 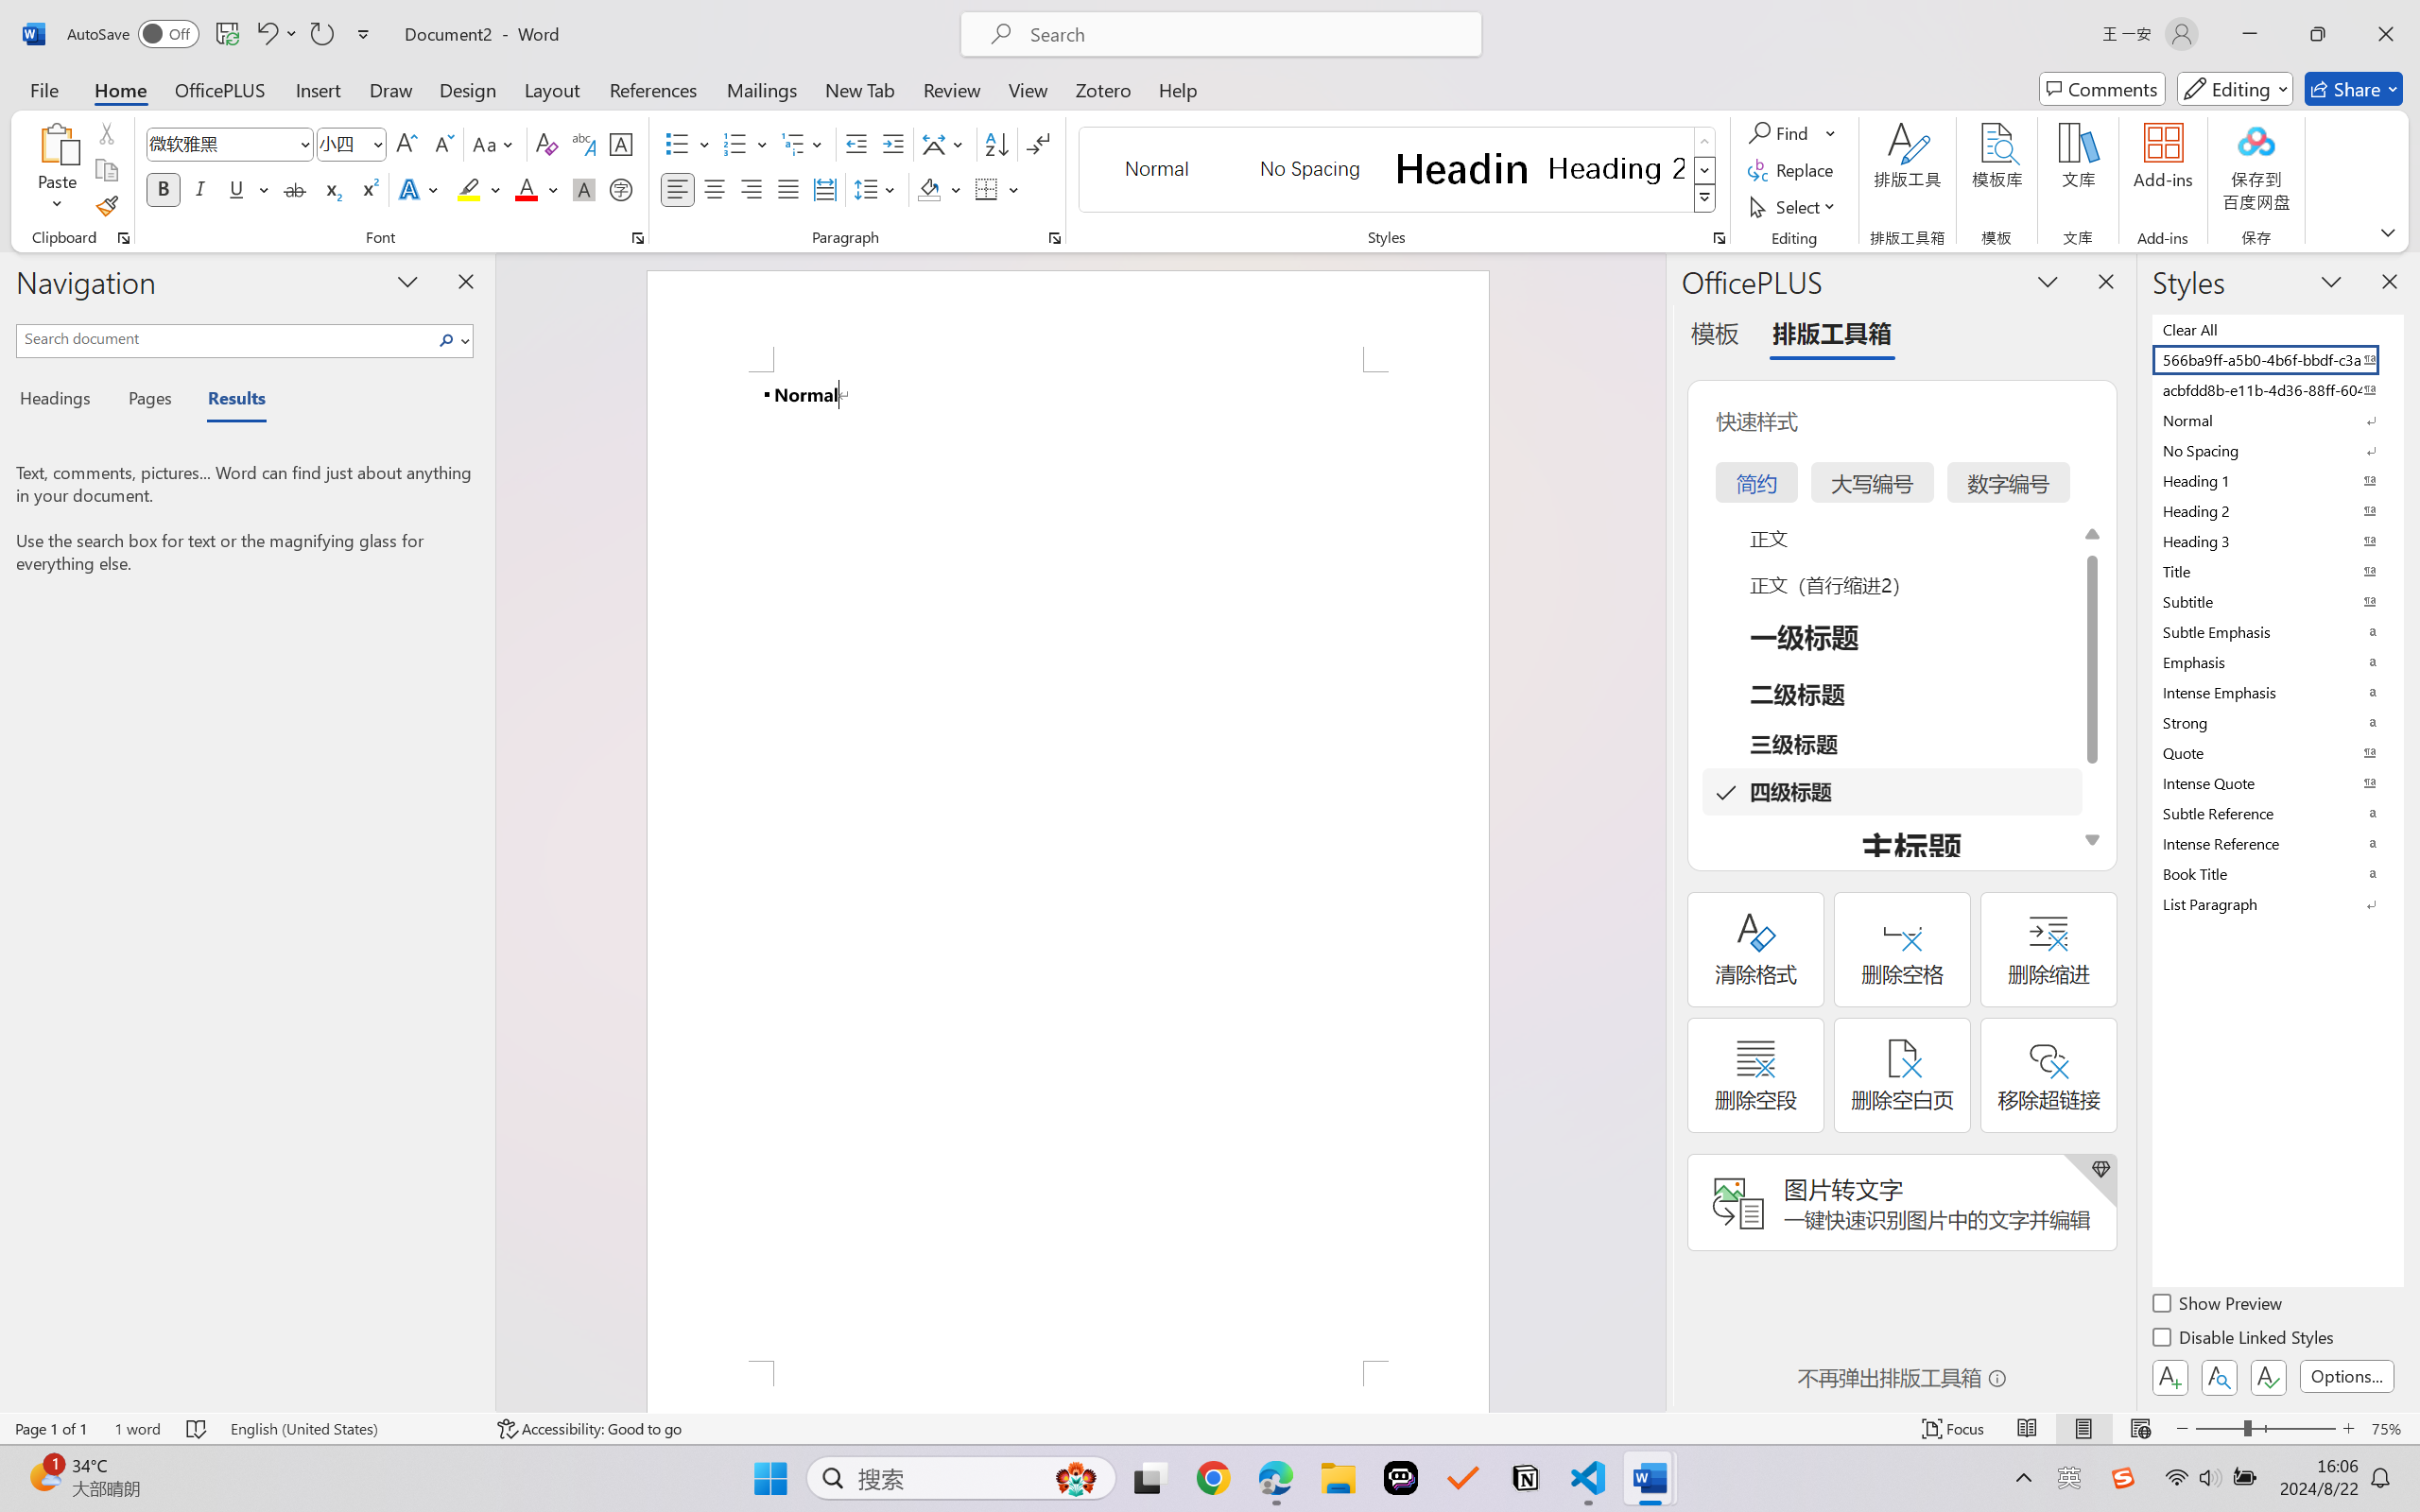 What do you see at coordinates (321, 34) in the screenshot?
I see `Repeat Style` at bounding box center [321, 34].